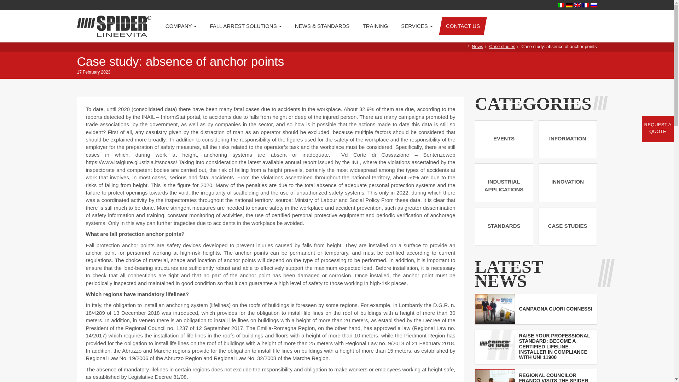 Image resolution: width=679 pixels, height=382 pixels. I want to click on Company, so click(181, 26).